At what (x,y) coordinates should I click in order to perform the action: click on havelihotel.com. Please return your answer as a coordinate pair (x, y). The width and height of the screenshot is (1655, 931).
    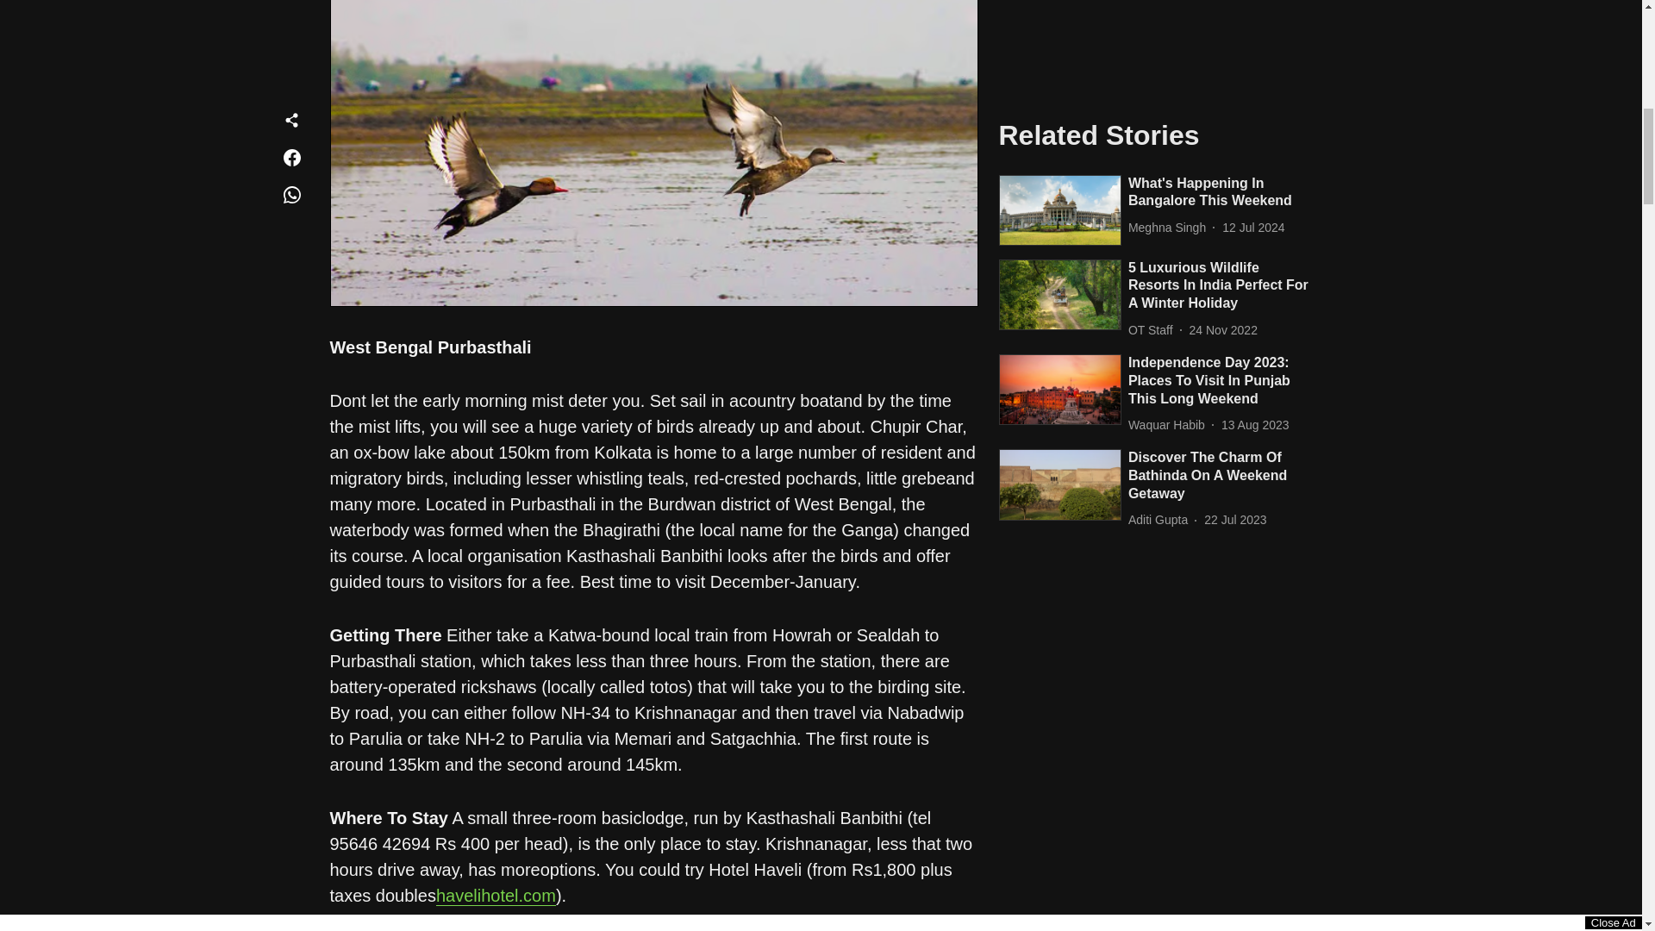
    Looking at the image, I should click on (496, 896).